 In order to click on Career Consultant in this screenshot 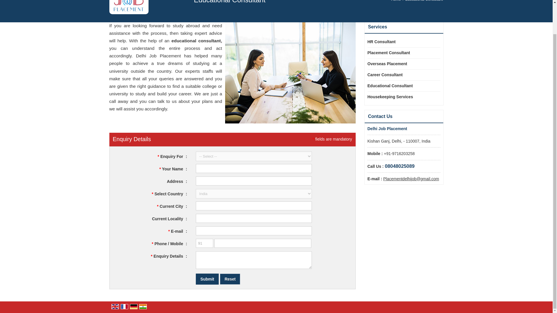, I will do `click(401, 75)`.